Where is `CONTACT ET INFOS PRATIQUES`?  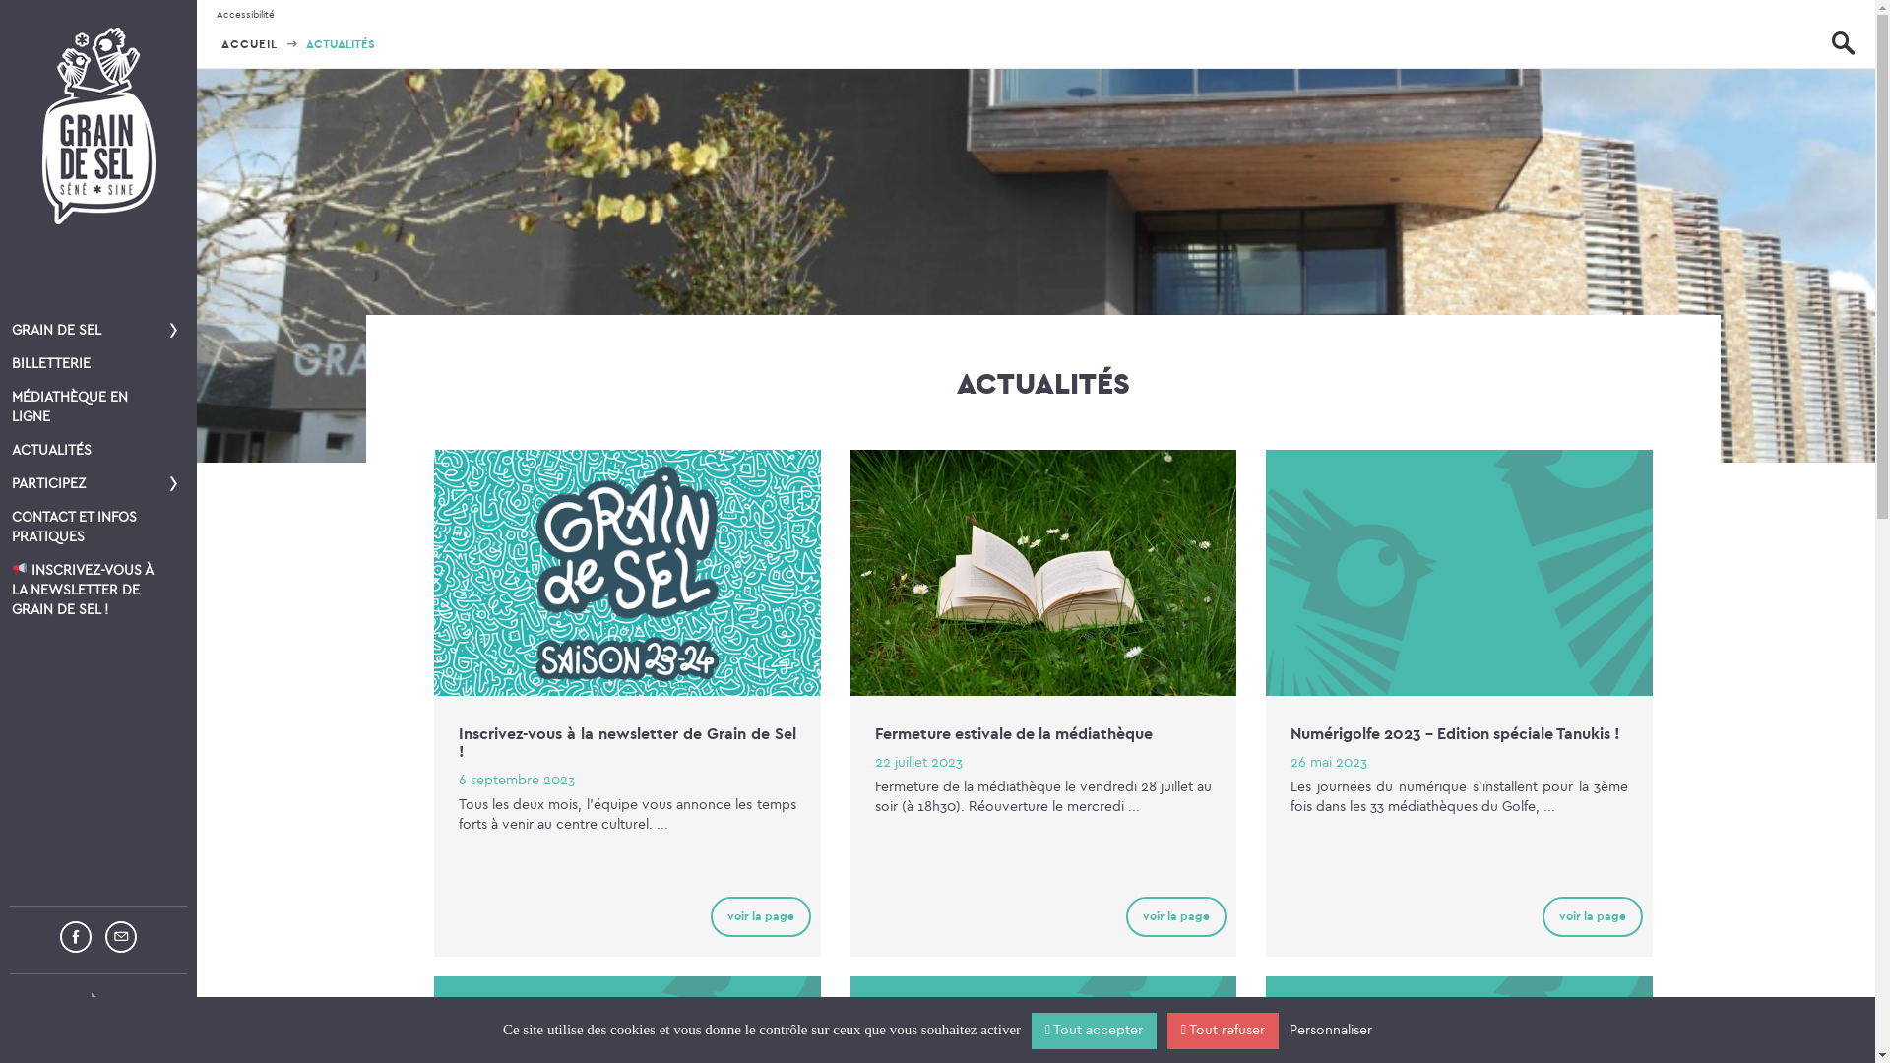
CONTACT ET INFOS PRATIQUES is located at coordinates (98, 528).